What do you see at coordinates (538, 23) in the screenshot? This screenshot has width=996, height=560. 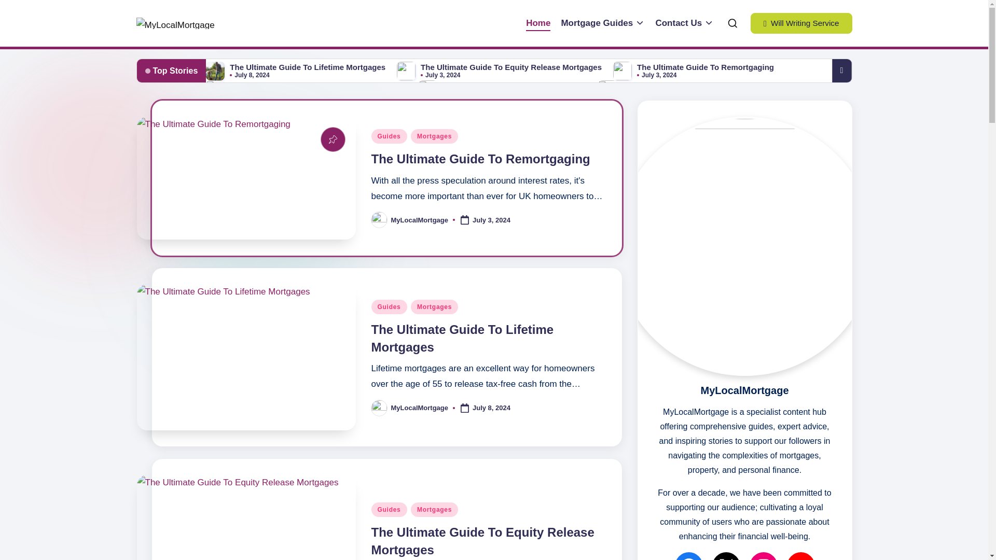 I see `Home` at bounding box center [538, 23].